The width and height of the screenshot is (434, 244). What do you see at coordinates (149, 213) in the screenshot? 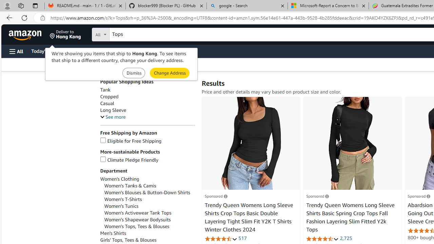
I see `Women's Activewear Tank Tops` at bounding box center [149, 213].